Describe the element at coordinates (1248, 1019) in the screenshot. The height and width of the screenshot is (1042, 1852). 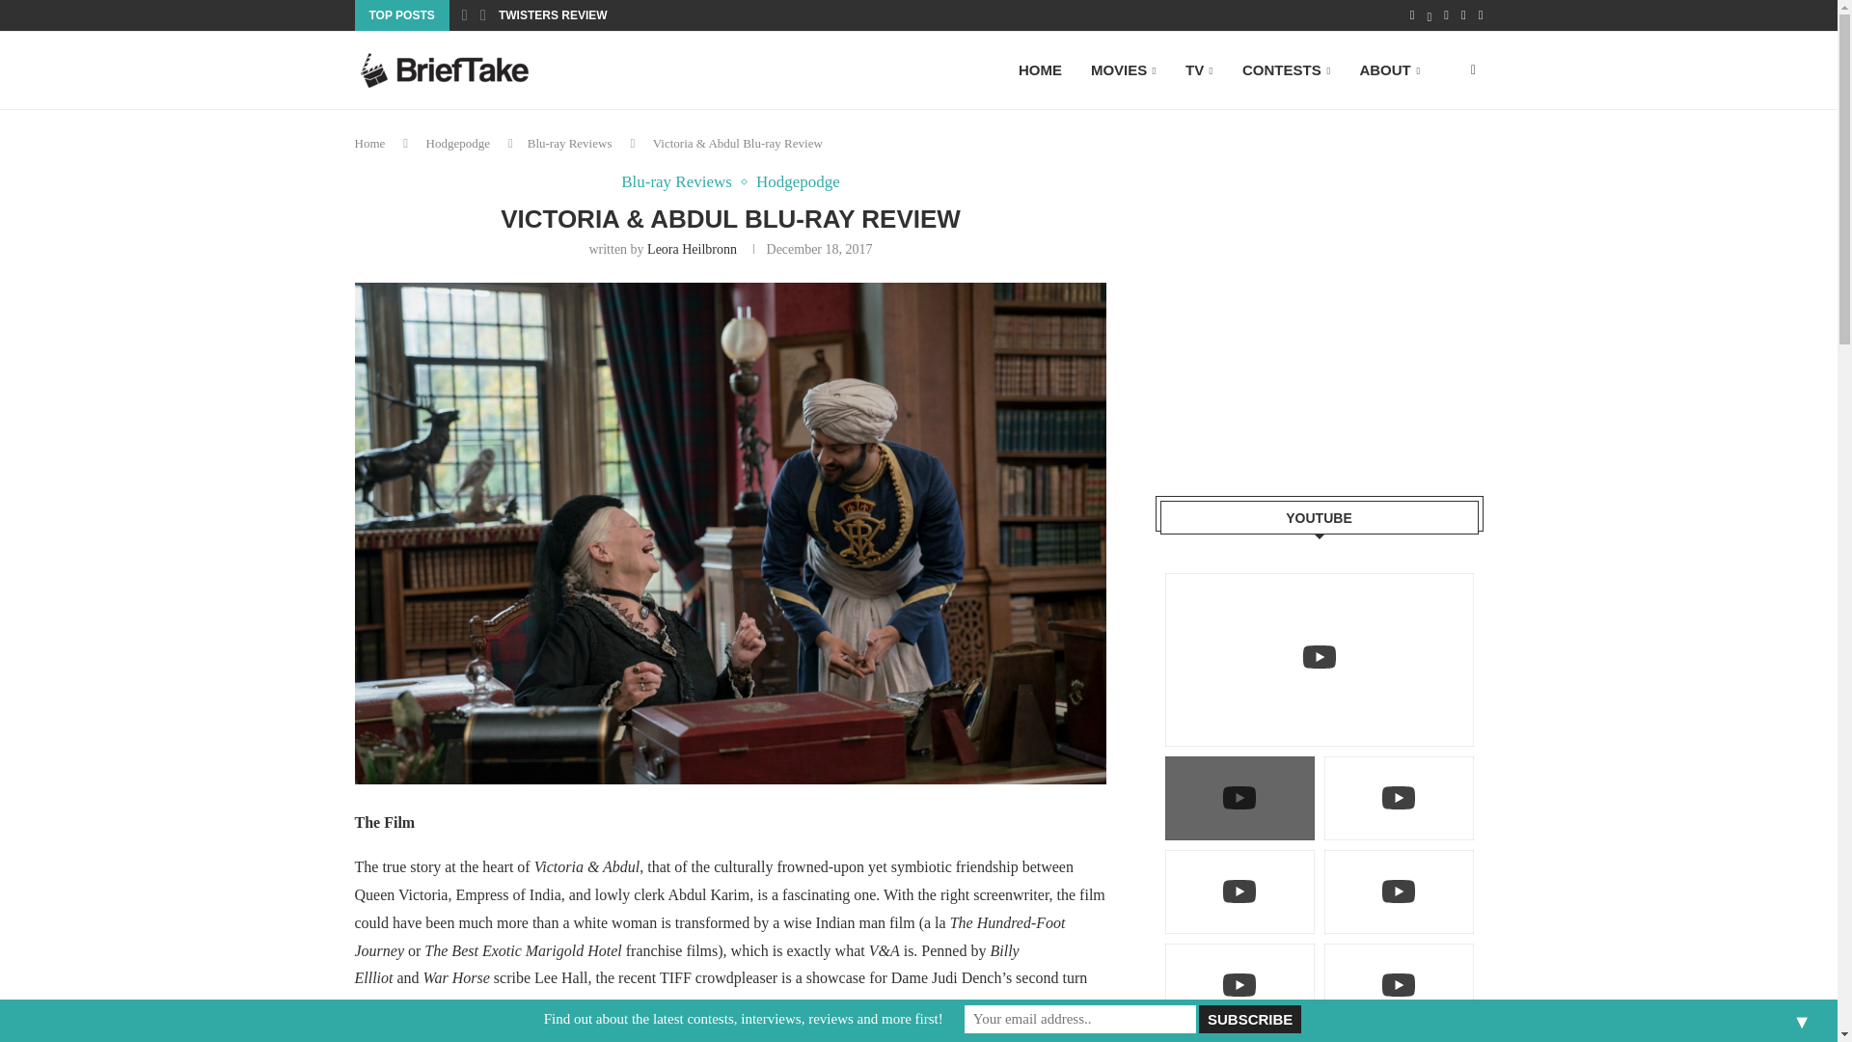
I see `Subscribe` at that location.